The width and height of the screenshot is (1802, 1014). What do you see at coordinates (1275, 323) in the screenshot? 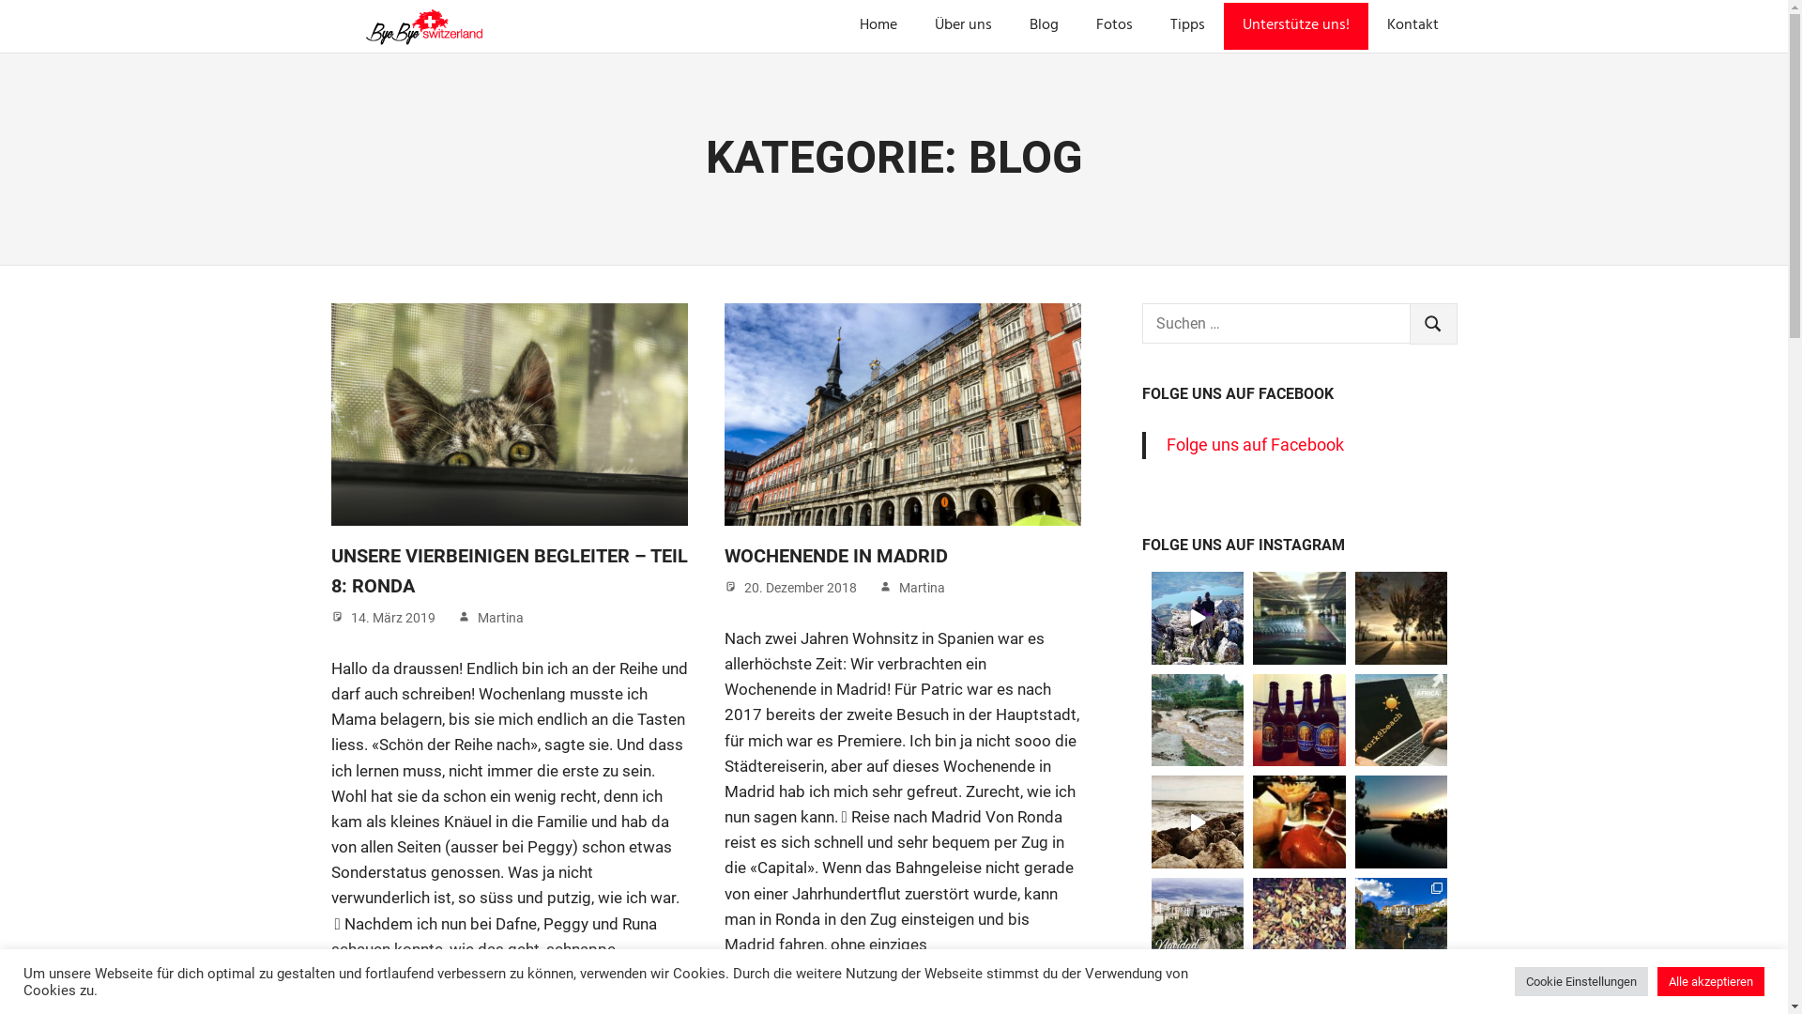
I see `Suchen nach:` at bounding box center [1275, 323].